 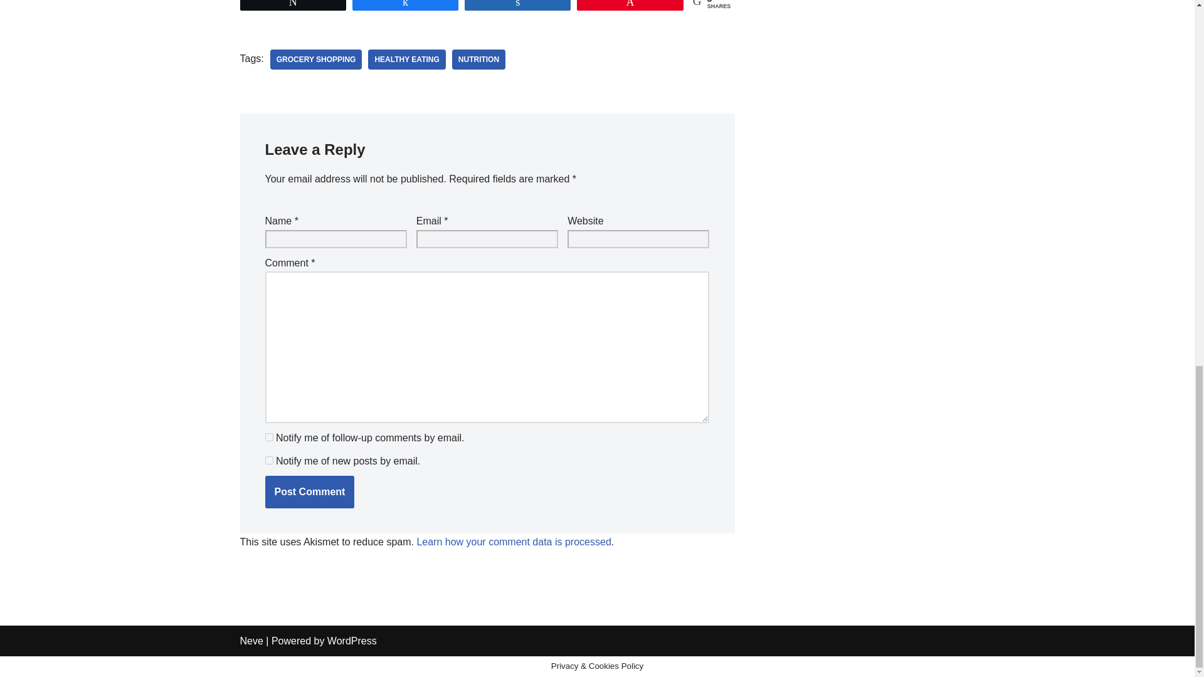 I want to click on grocery shopping, so click(x=316, y=59).